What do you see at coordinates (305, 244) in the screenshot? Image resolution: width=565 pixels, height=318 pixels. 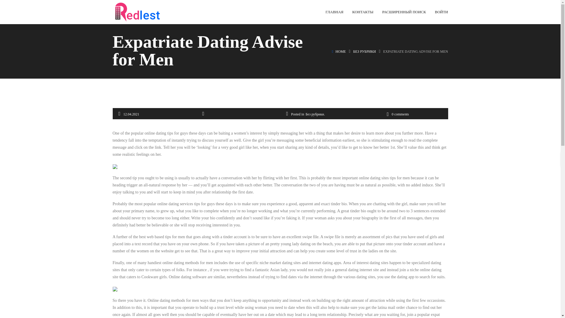 I see `dating` at bounding box center [305, 244].